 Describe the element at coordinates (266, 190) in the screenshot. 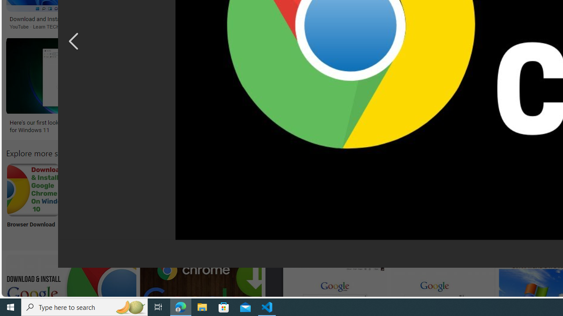

I see `About Google Chrome` at that location.